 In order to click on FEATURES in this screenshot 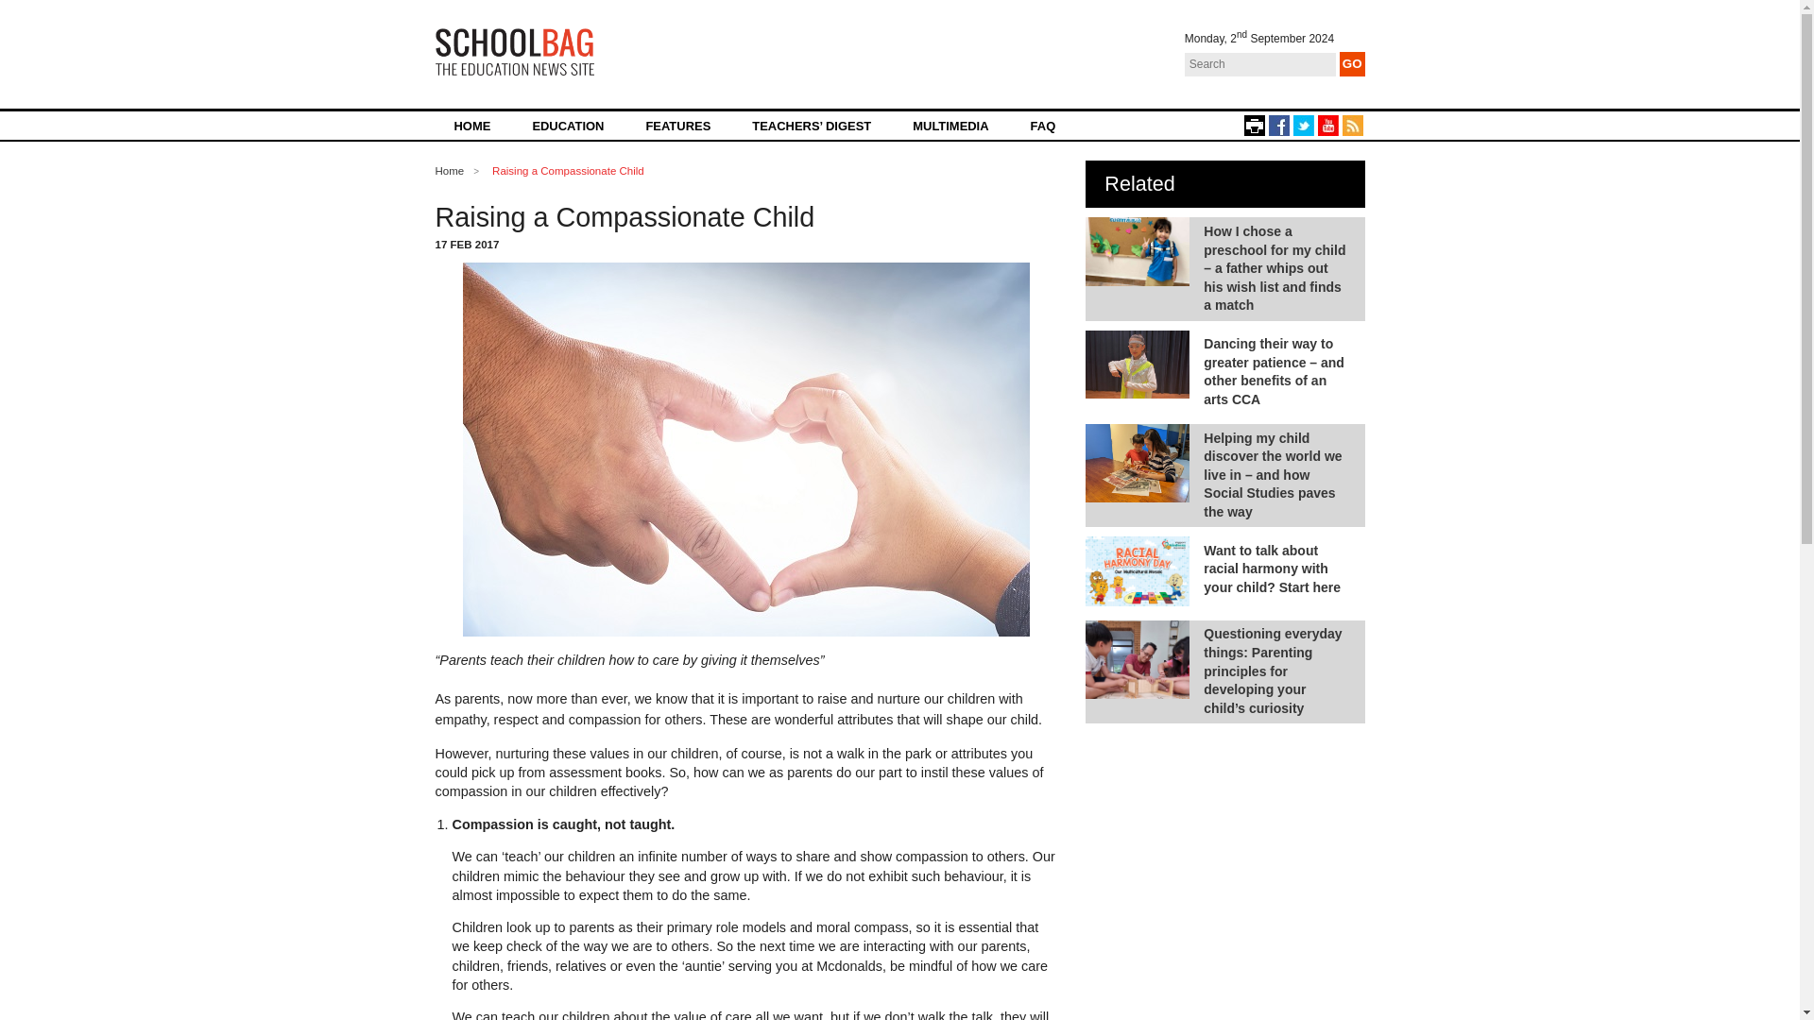, I will do `click(676, 125)`.